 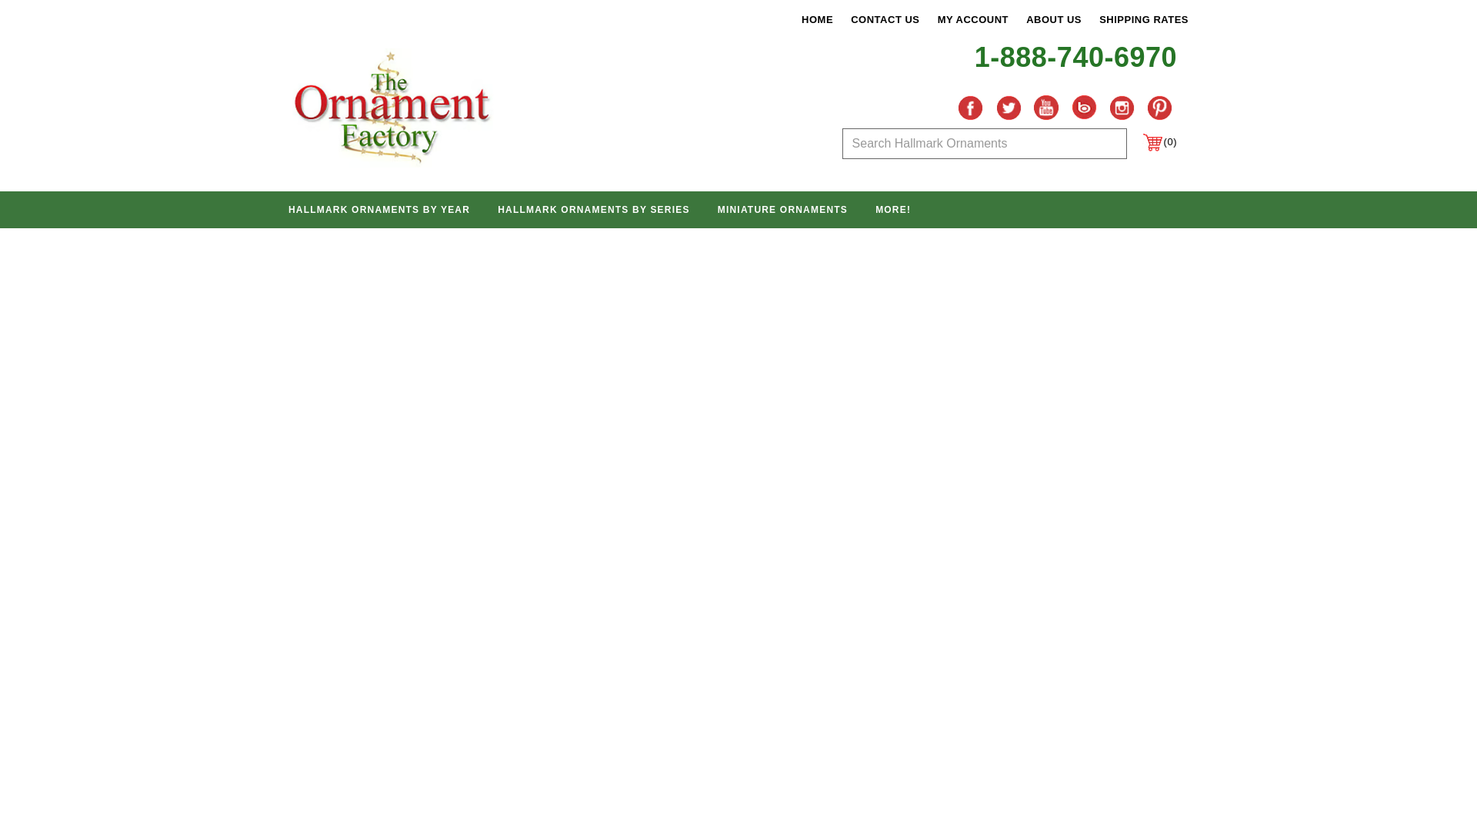 I want to click on Subscribe to our Channel, so click(x=1046, y=107).